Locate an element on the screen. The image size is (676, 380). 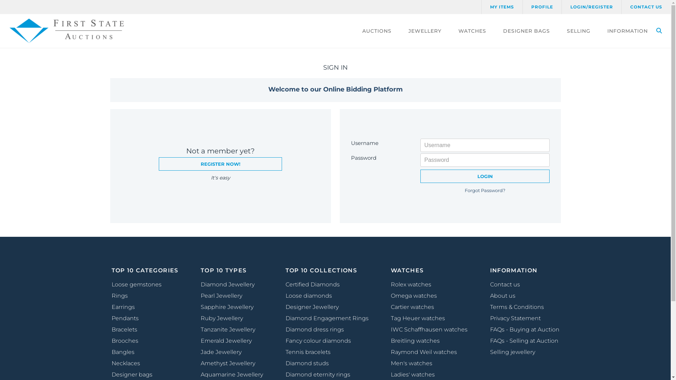
DESIGNER BAGS is located at coordinates (27, 146).